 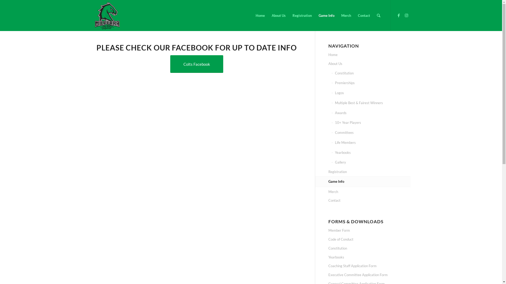 I want to click on Awards, so click(x=371, y=113).